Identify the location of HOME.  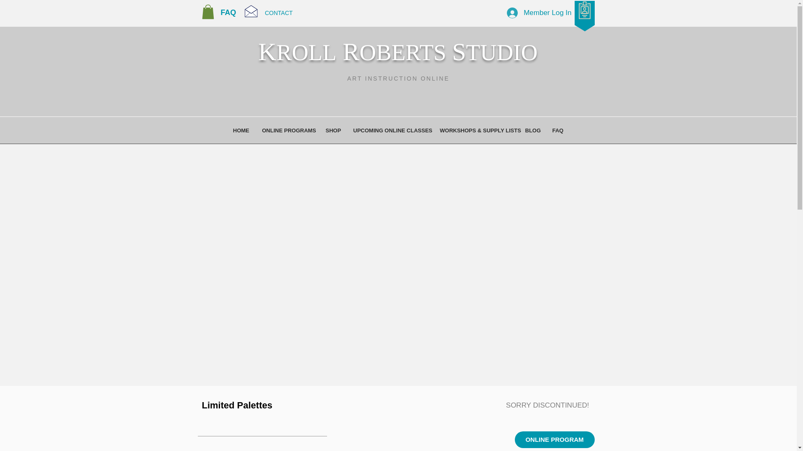
(241, 130).